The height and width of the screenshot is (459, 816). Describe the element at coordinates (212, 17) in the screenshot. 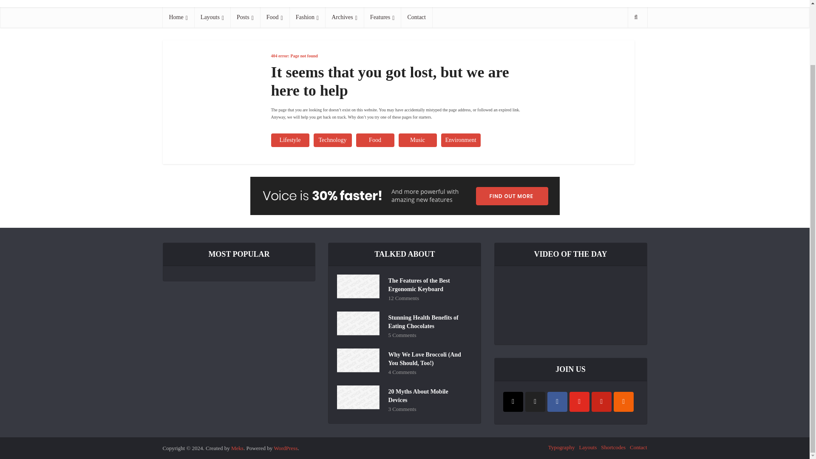

I see `Layouts` at that location.